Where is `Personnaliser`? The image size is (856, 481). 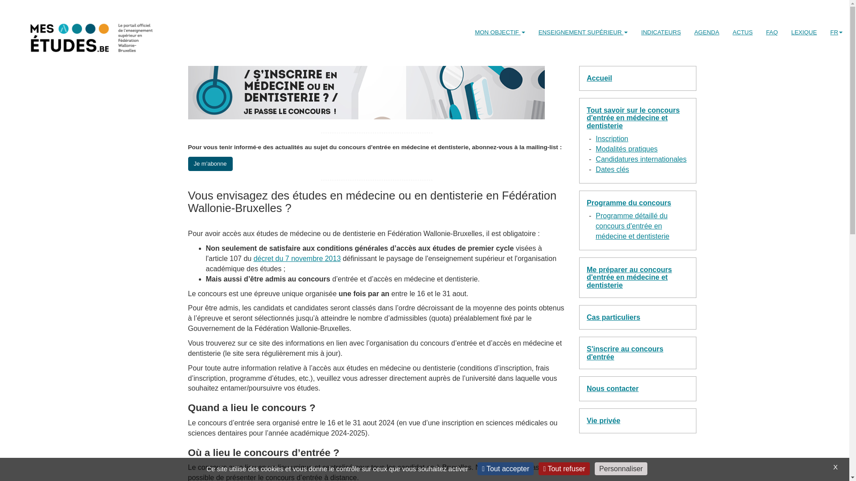
Personnaliser is located at coordinates (621, 469).